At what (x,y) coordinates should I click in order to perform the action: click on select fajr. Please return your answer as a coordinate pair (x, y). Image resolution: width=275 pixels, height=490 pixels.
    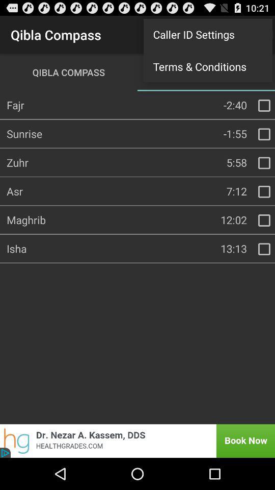
    Looking at the image, I should click on (264, 106).